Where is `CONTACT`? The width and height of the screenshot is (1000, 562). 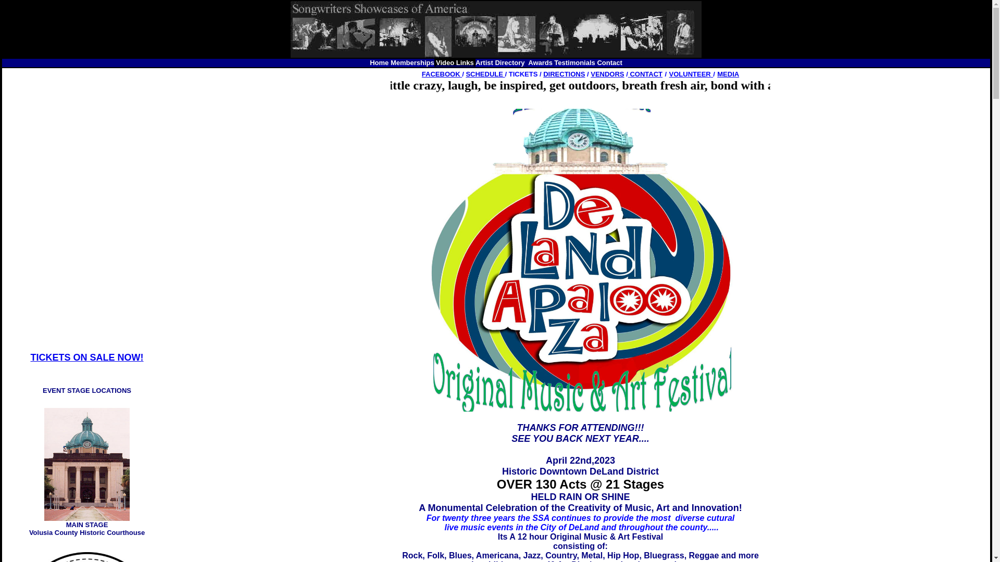 CONTACT is located at coordinates (646, 74).